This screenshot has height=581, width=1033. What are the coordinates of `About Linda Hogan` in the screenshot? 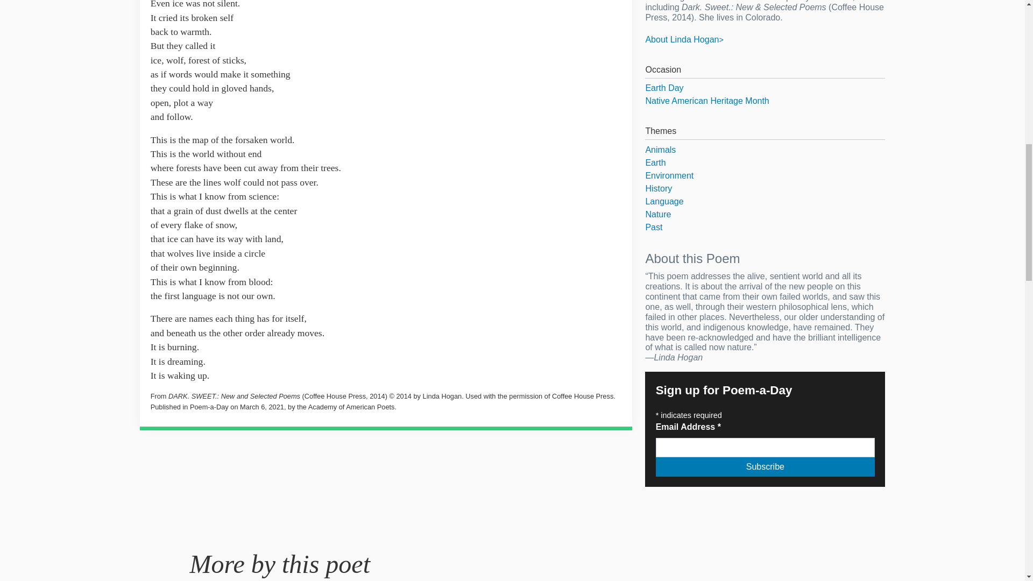 It's located at (684, 39).